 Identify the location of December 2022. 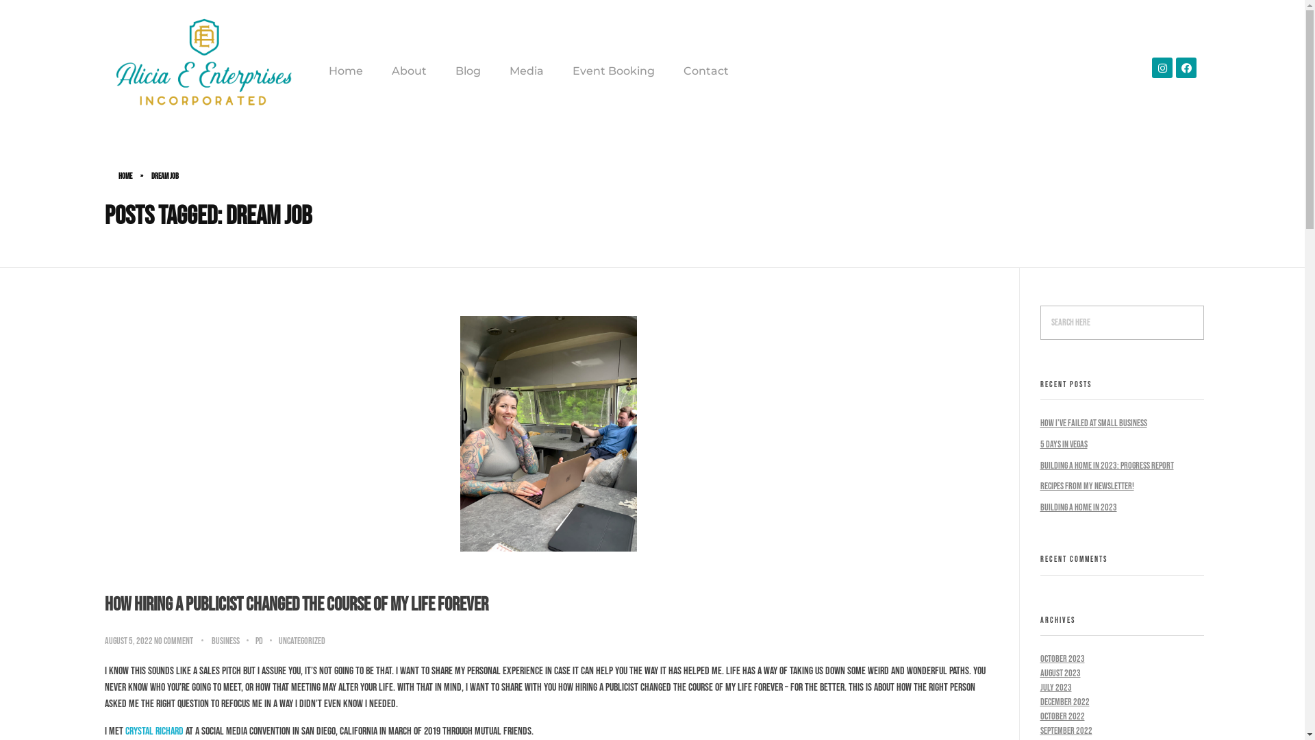
(1064, 702).